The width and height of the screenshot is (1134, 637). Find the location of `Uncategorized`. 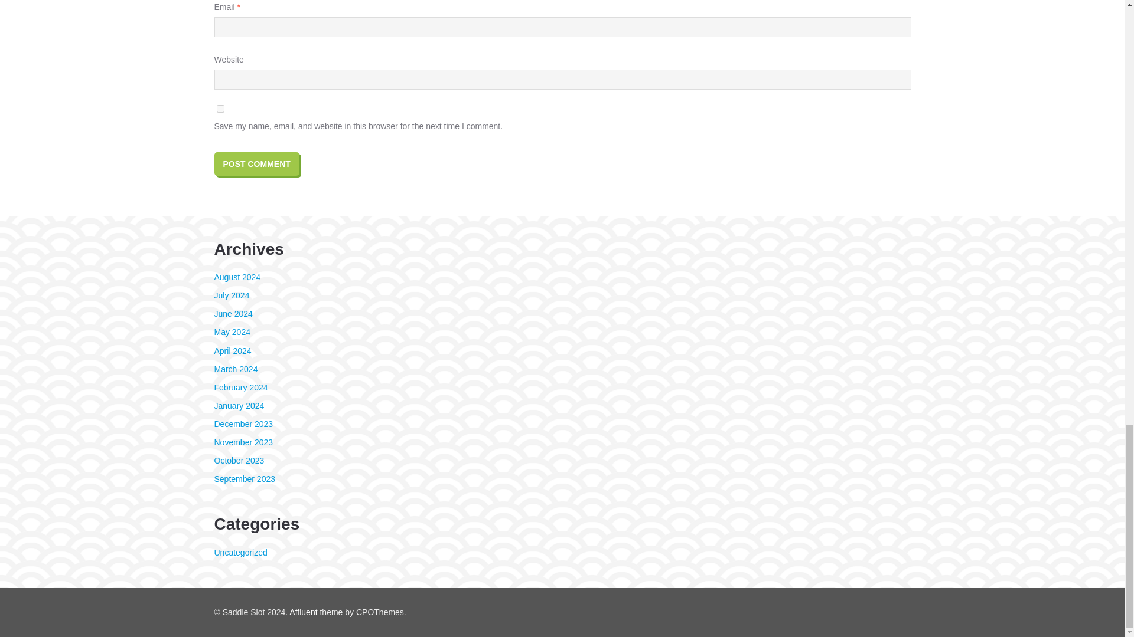

Uncategorized is located at coordinates (240, 552).